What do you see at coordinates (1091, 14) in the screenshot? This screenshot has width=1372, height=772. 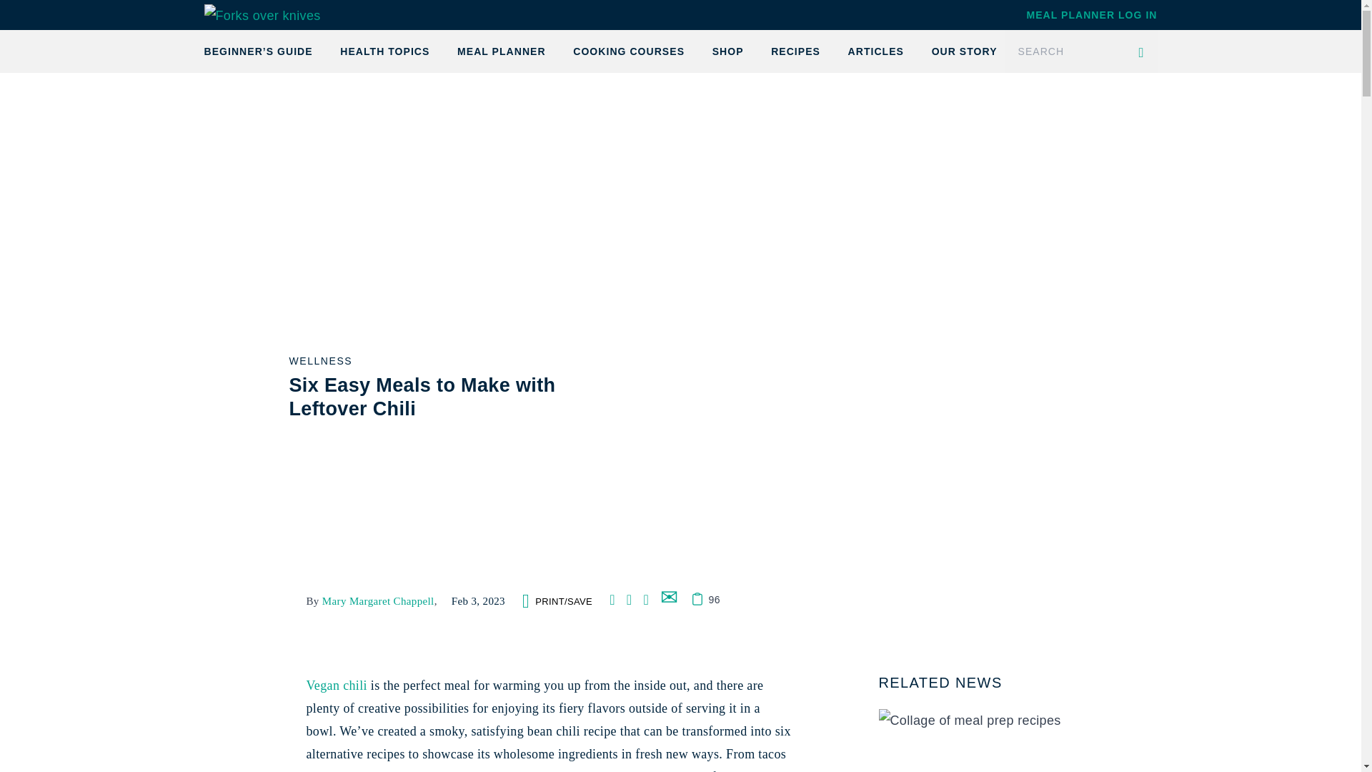 I see `MEAL PLANNER LOG IN` at bounding box center [1091, 14].